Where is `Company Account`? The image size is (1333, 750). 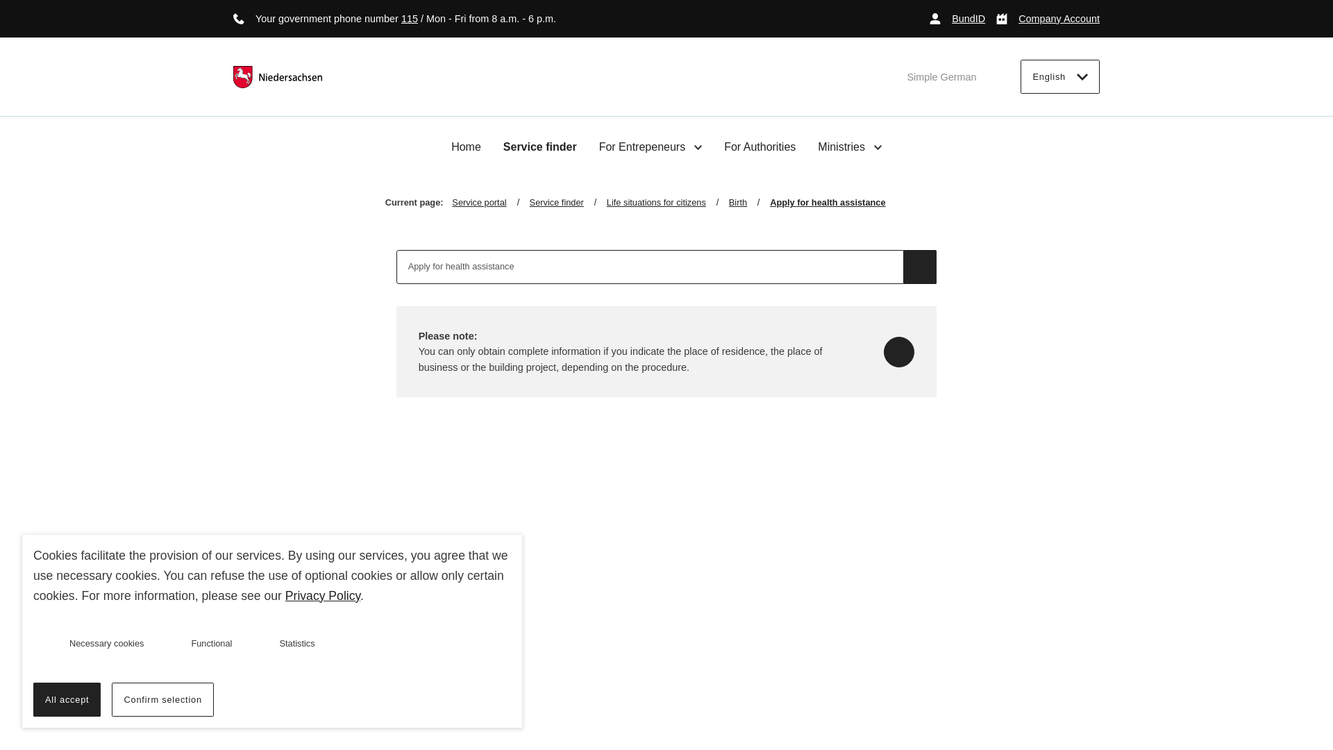
Company Account is located at coordinates (1048, 18).